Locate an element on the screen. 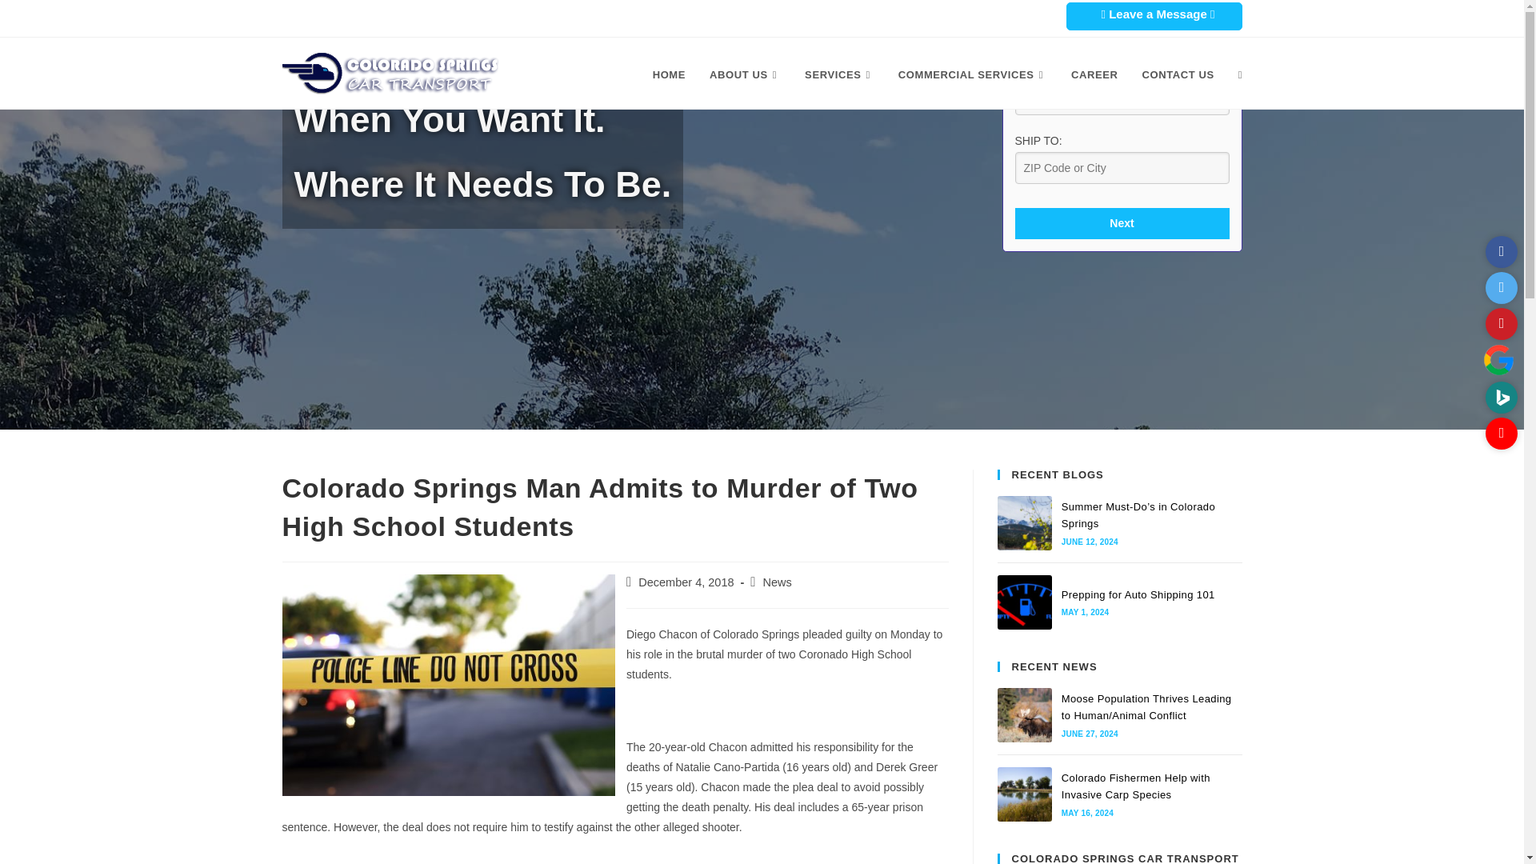 This screenshot has height=864, width=1536. Prepping for Auto Shipping 101 is located at coordinates (1024, 602).